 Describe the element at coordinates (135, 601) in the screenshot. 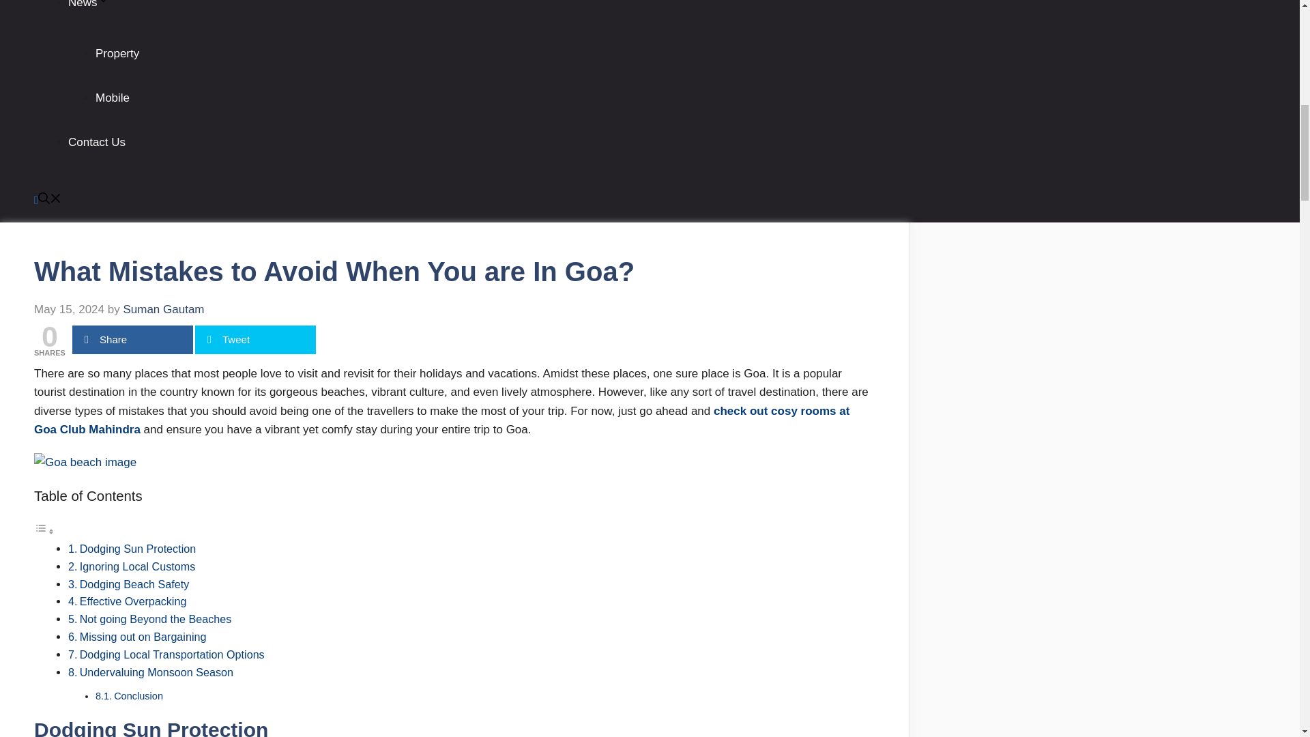

I see `Effective Overpacking ` at that location.